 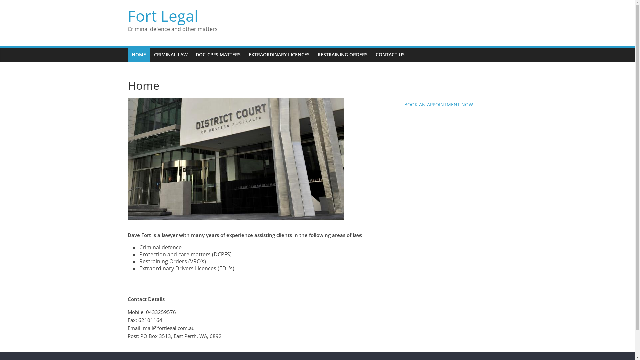 What do you see at coordinates (438, 105) in the screenshot?
I see `BOOK AN APPOINTMENT NOW` at bounding box center [438, 105].